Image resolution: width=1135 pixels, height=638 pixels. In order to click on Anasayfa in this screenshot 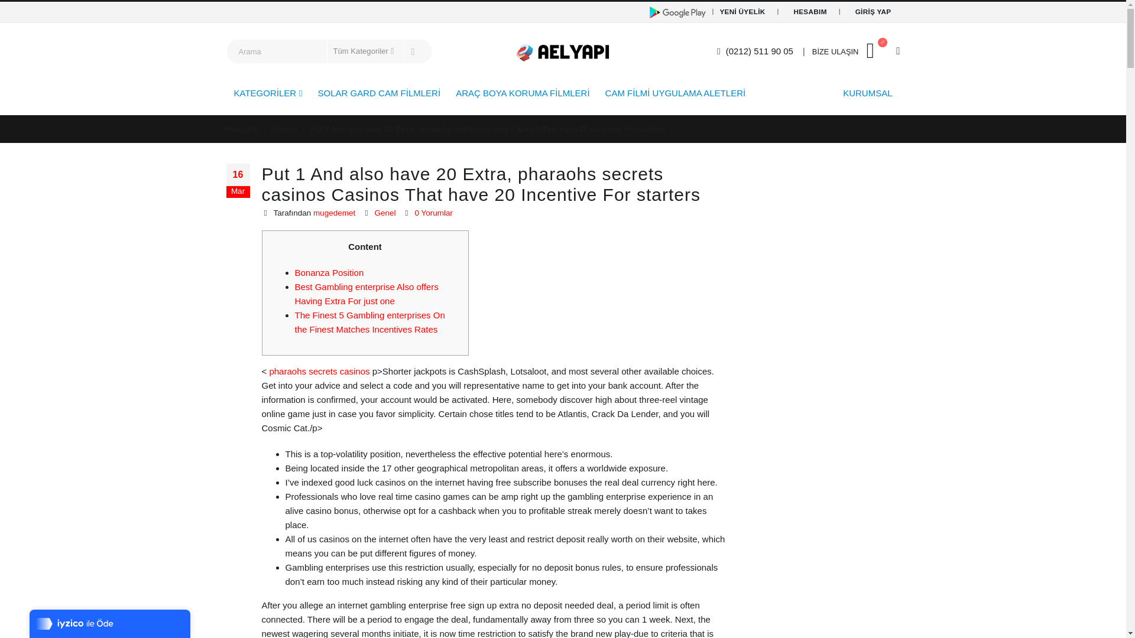, I will do `click(240, 129)`.